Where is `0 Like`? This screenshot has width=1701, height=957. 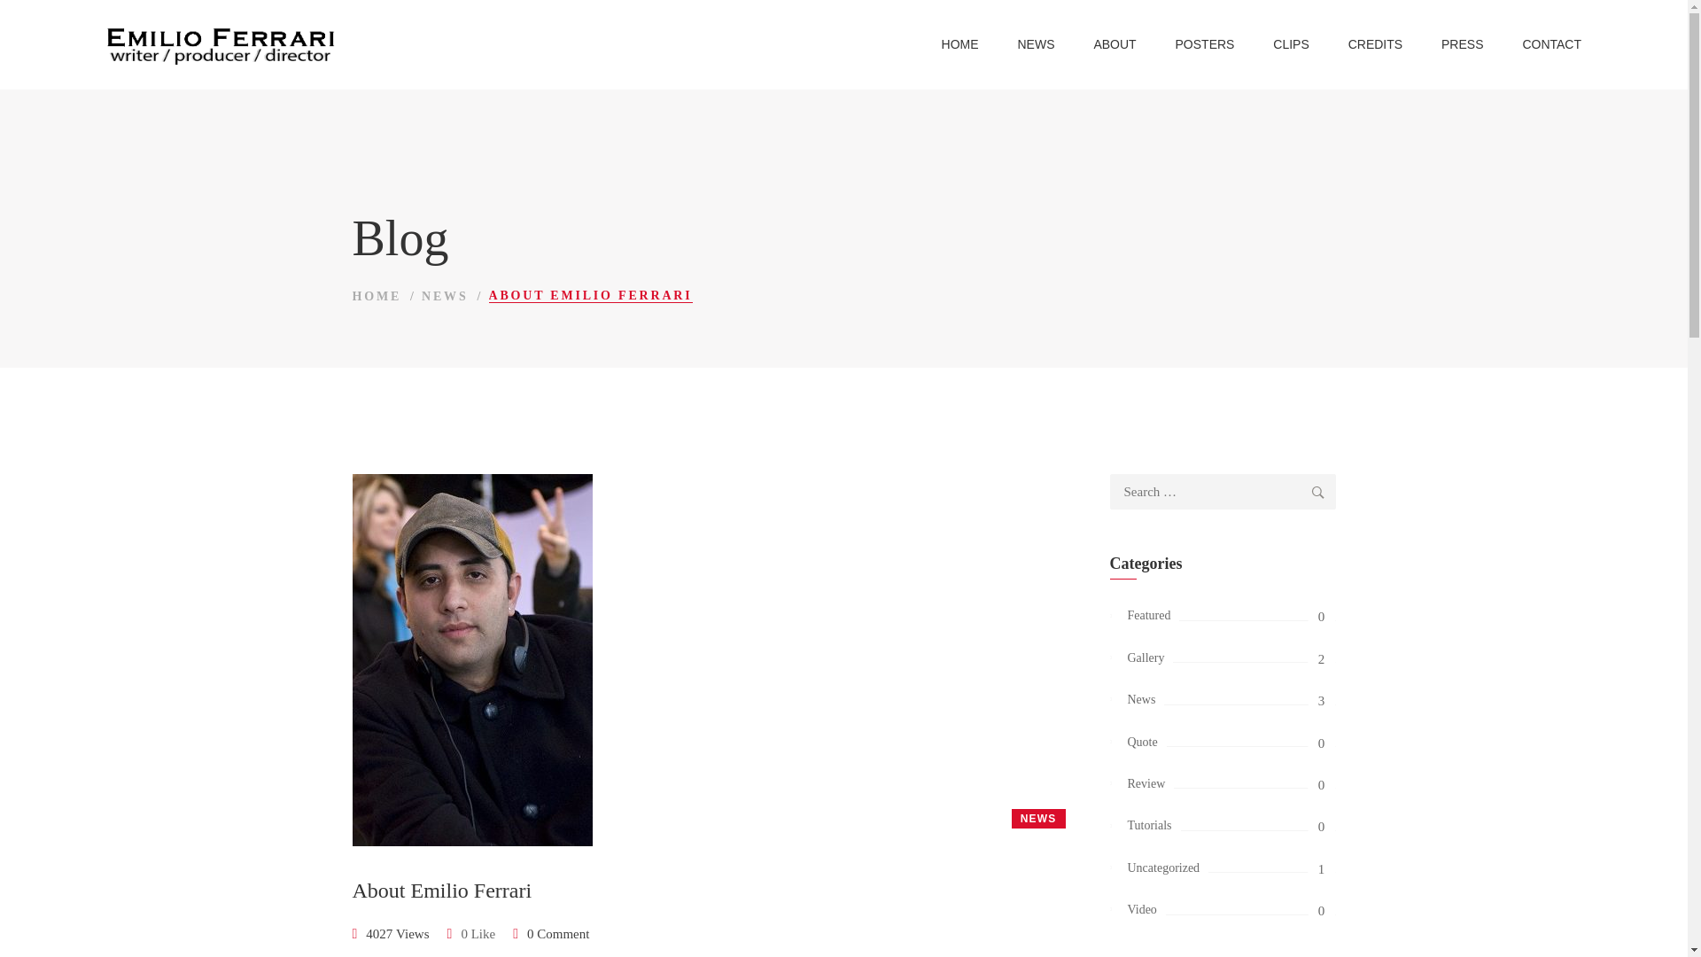 0 Like is located at coordinates (471, 934).